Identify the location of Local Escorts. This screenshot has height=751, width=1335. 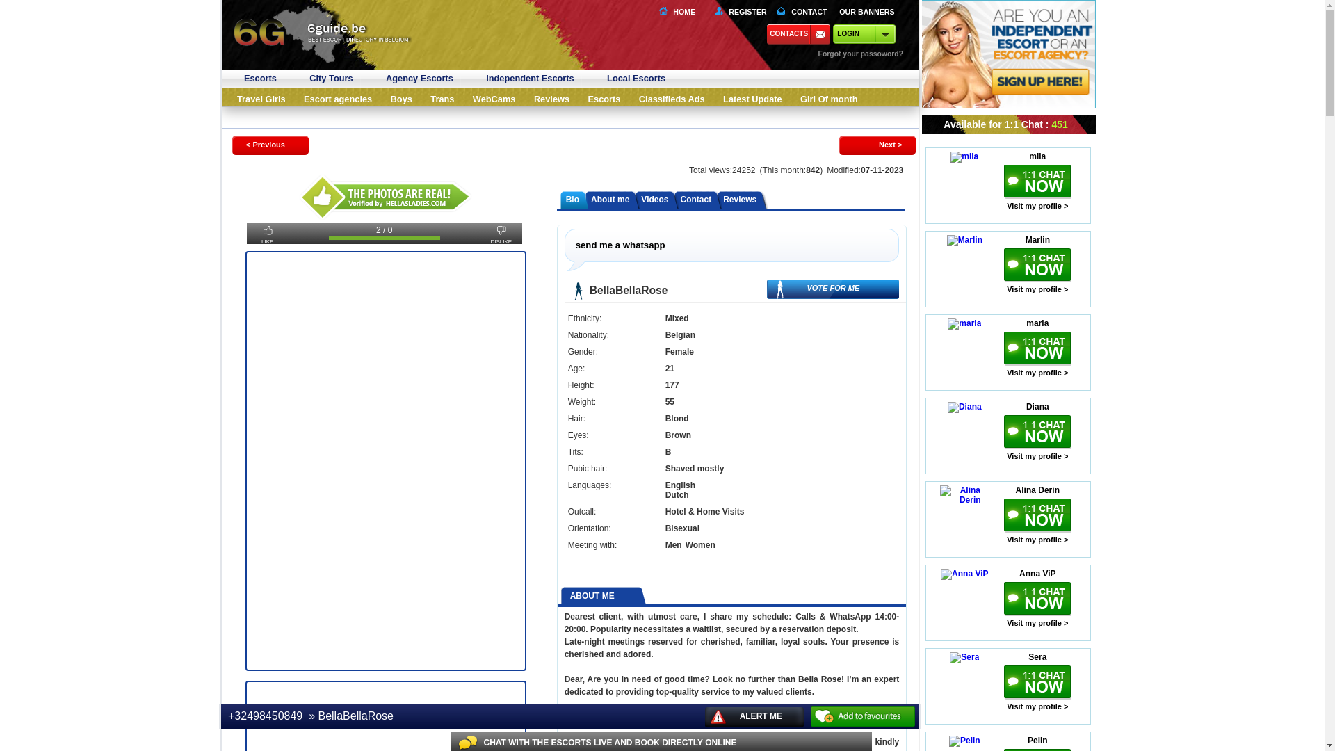
(636, 79).